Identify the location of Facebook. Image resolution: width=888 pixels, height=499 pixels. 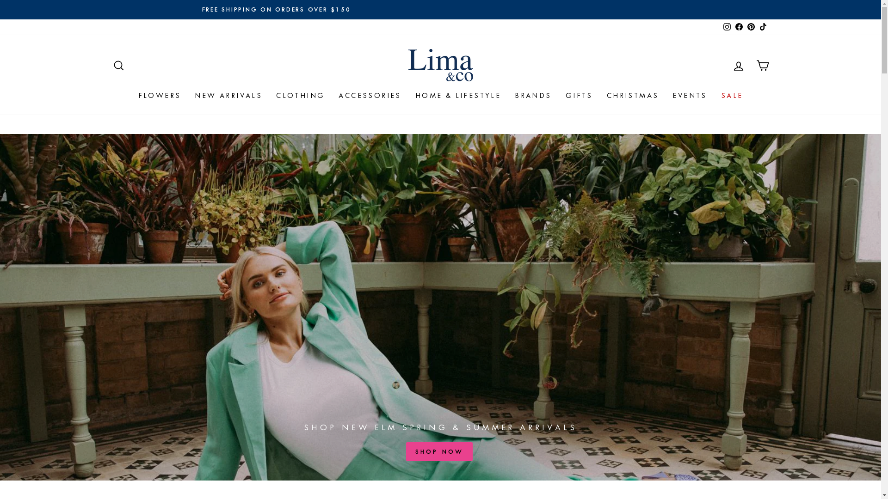
(739, 27).